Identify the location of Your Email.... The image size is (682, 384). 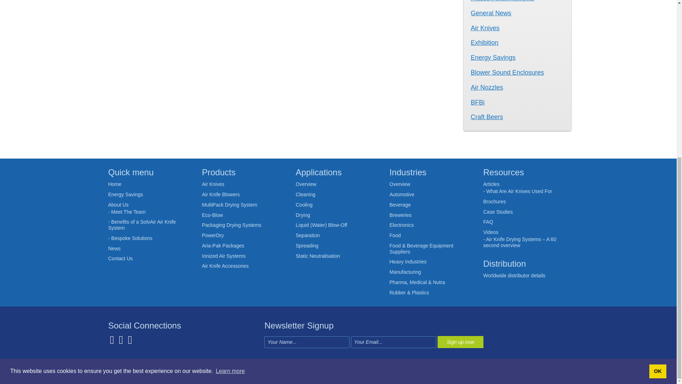
(394, 342).